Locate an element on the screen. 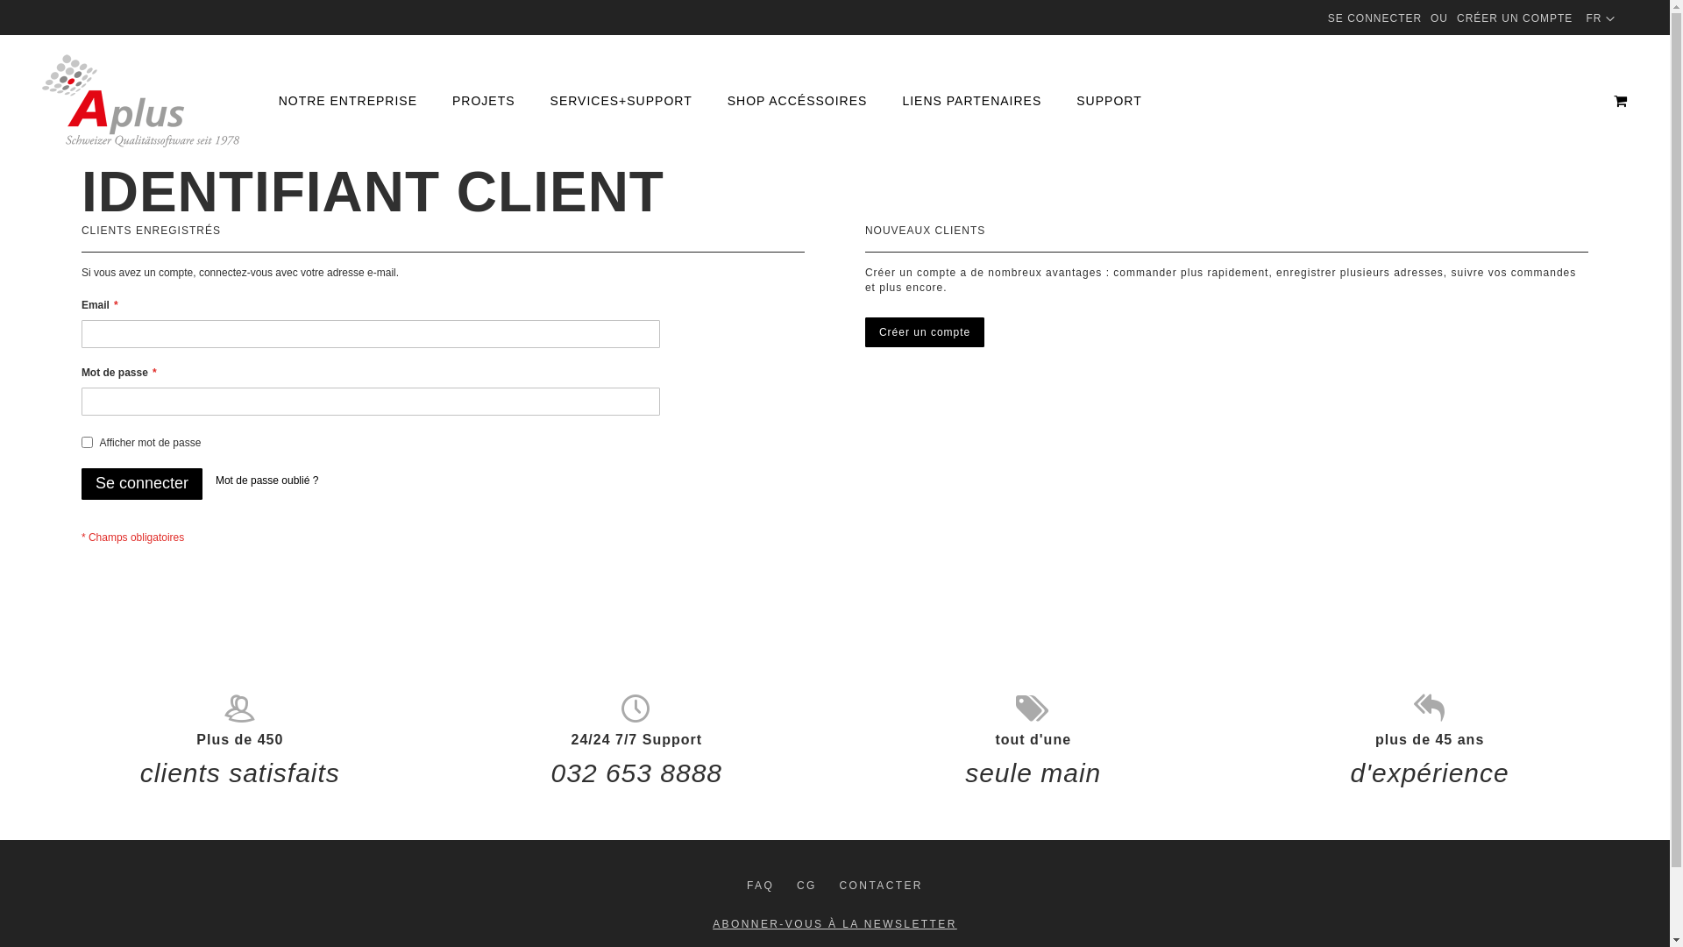 The height and width of the screenshot is (947, 1683). SE CONNECTER is located at coordinates (1374, 19).